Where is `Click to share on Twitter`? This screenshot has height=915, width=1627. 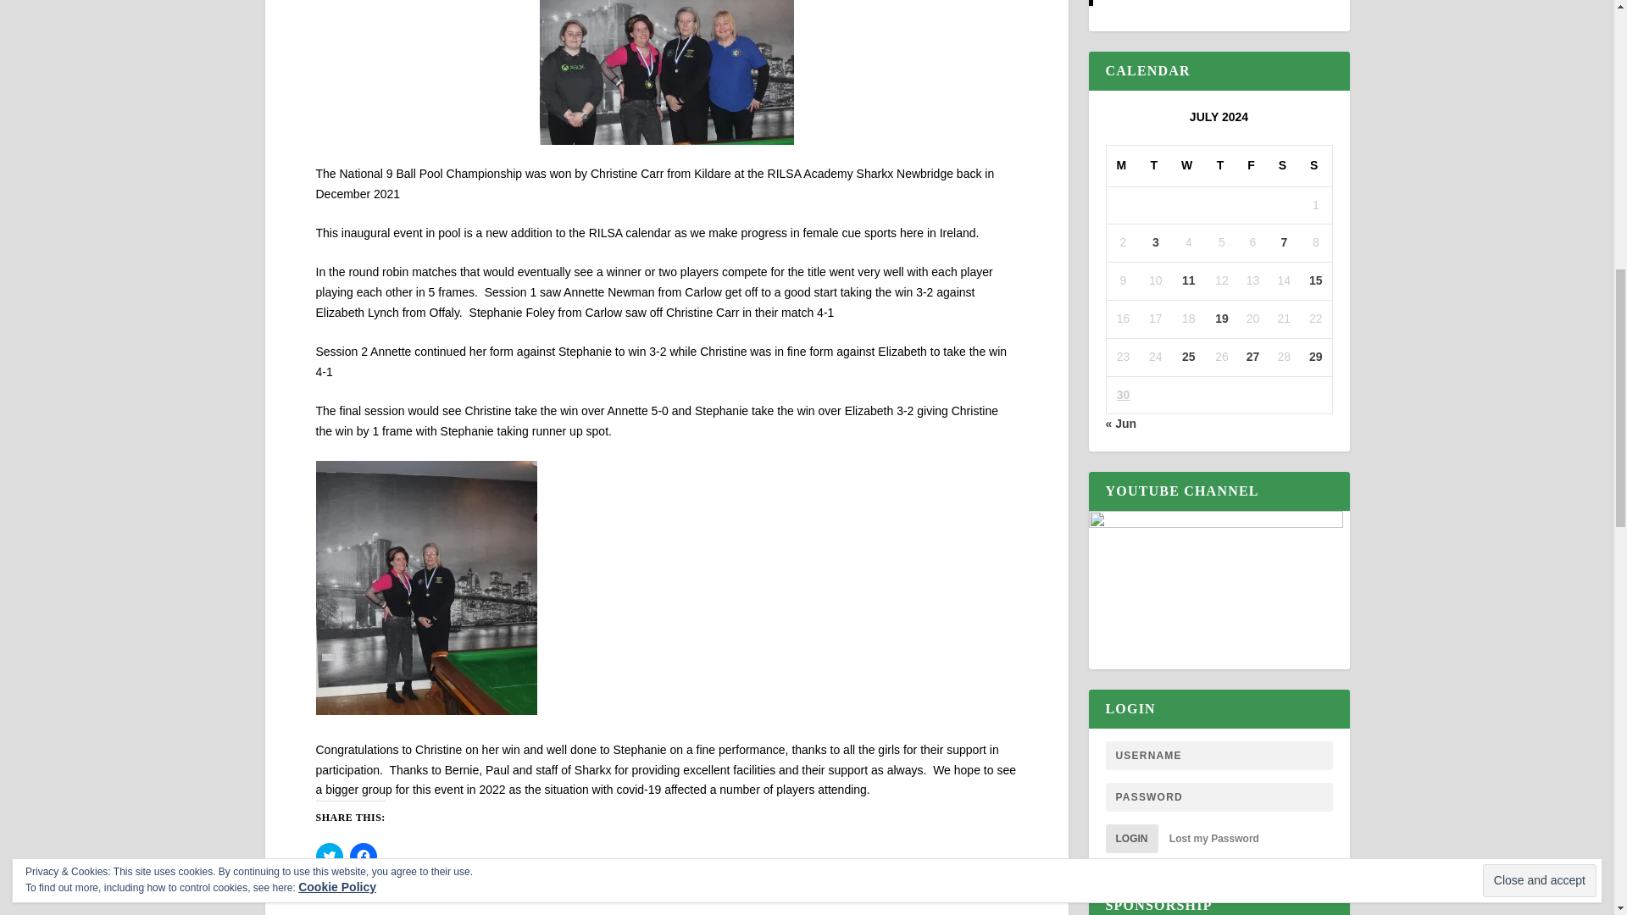 Click to share on Twitter is located at coordinates (329, 856).